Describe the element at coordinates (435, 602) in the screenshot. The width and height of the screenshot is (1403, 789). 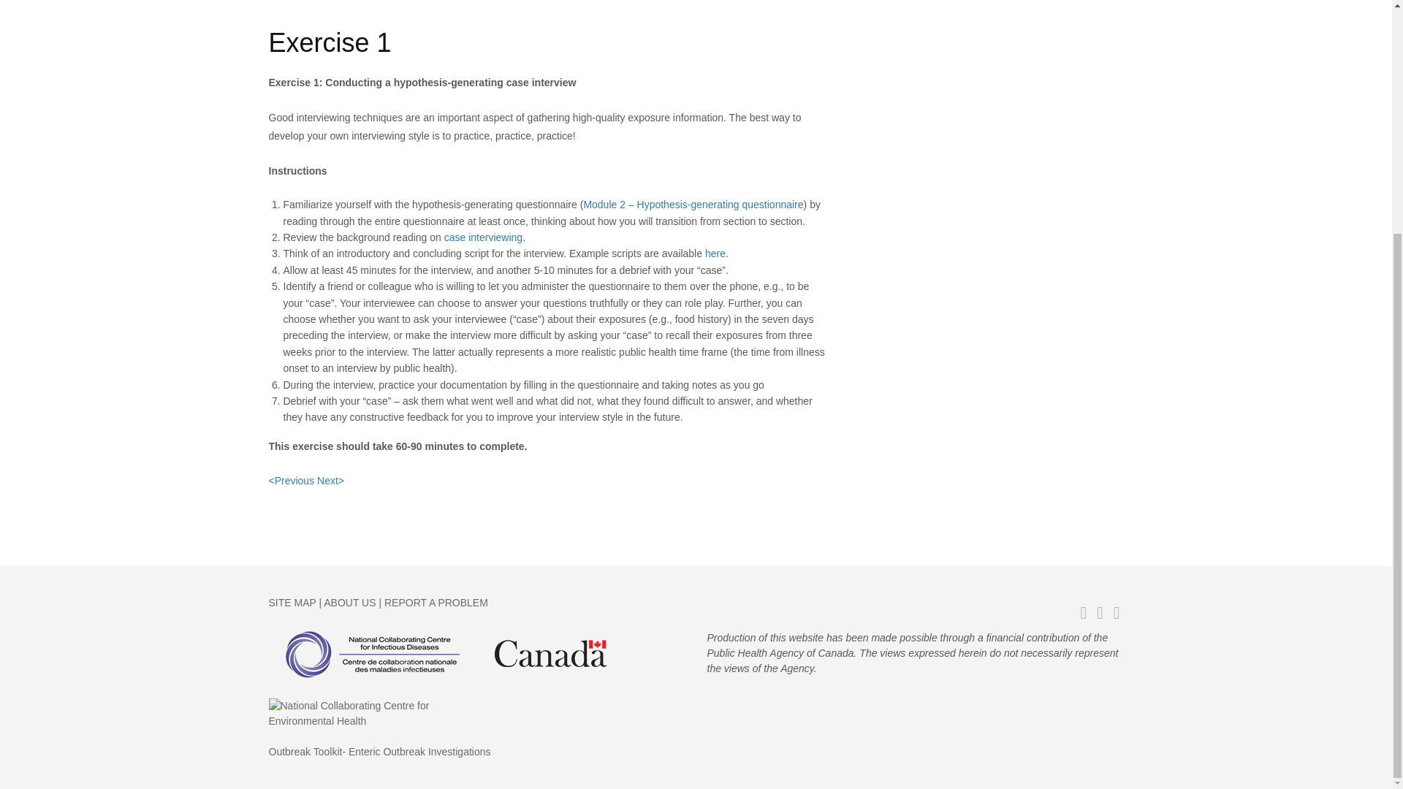
I see `REPORT A PROBLEM` at that location.